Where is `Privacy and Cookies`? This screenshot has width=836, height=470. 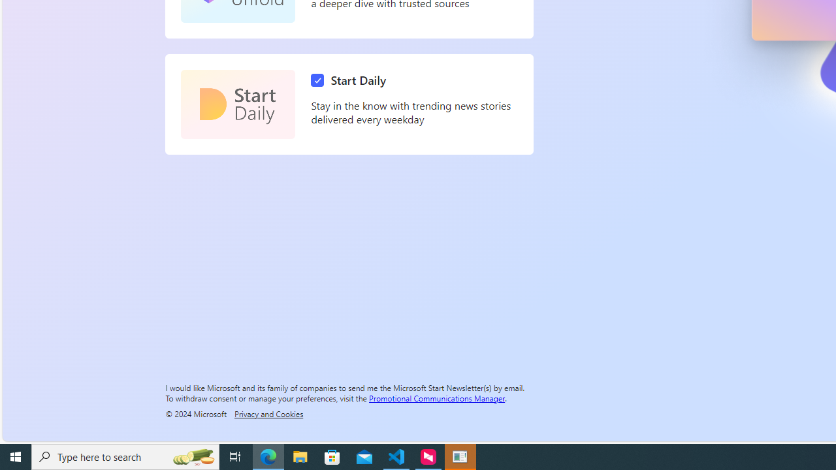
Privacy and Cookies is located at coordinates (268, 413).